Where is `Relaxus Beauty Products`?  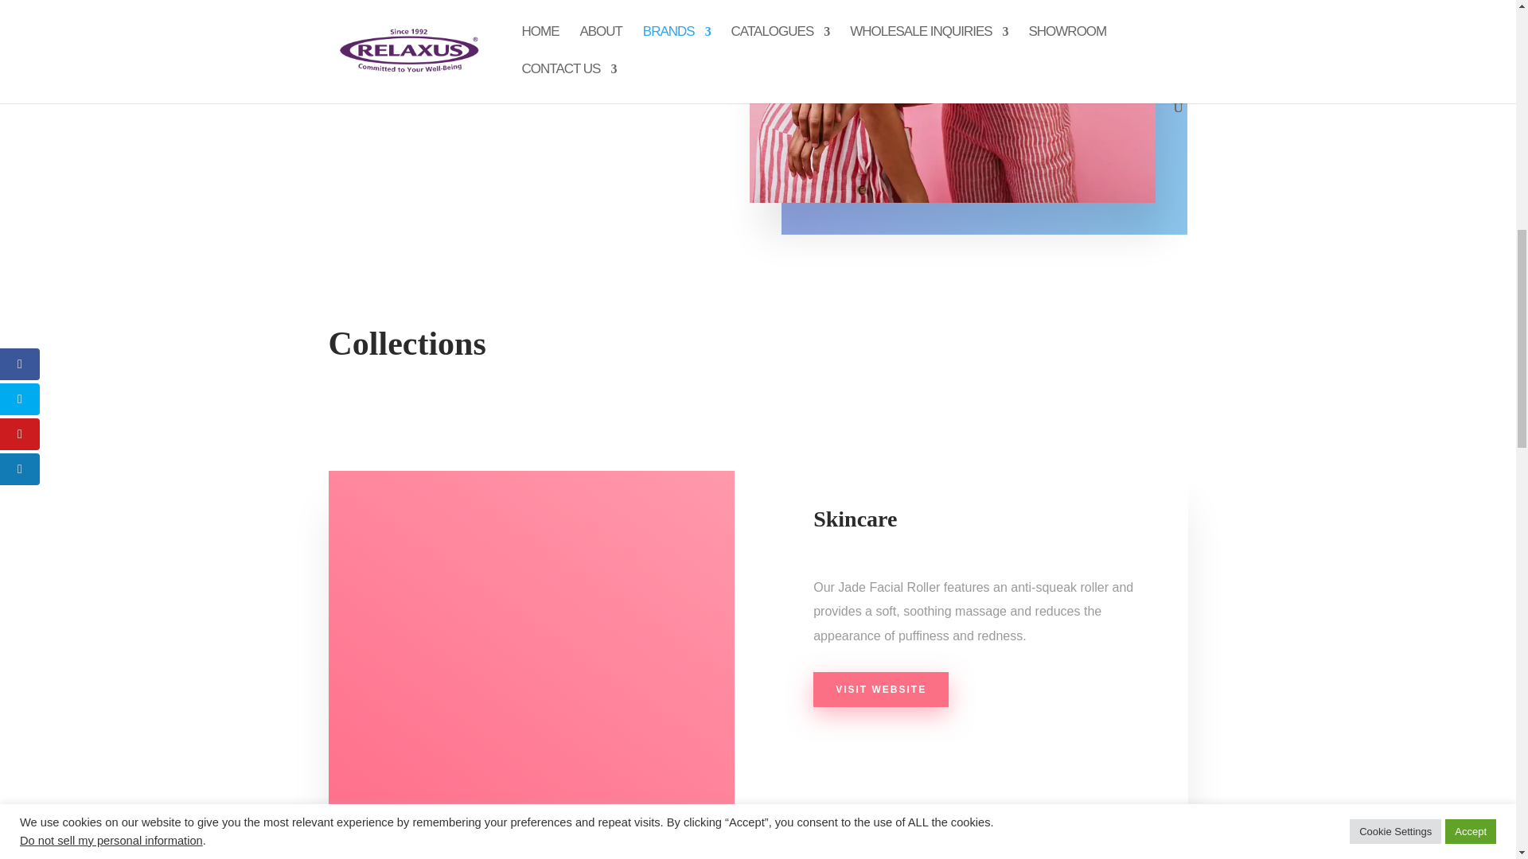 Relaxus Beauty Products is located at coordinates (952, 101).